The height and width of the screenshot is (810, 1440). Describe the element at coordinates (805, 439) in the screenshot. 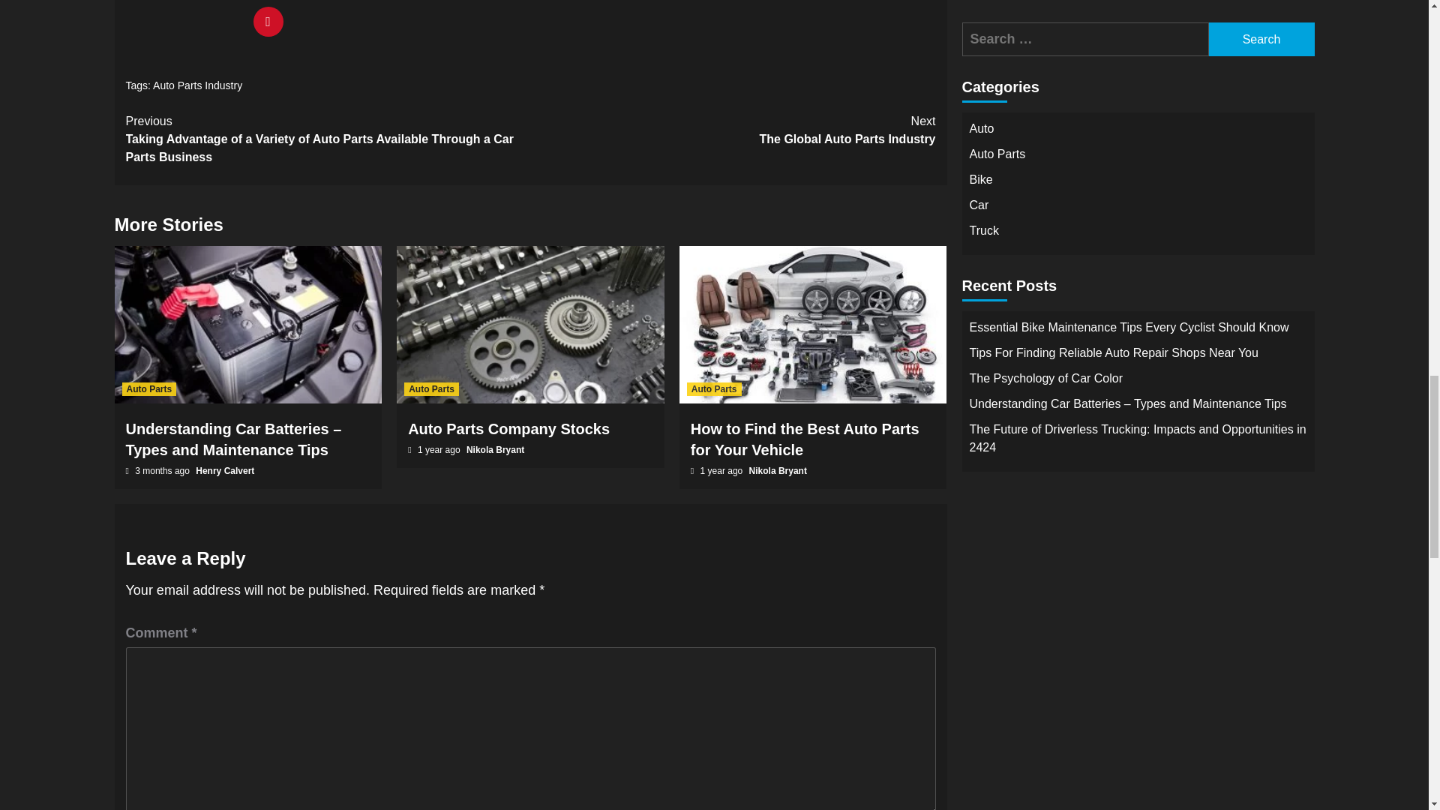

I see `How to Find the Best Auto Parts for Your Vehicle` at that location.